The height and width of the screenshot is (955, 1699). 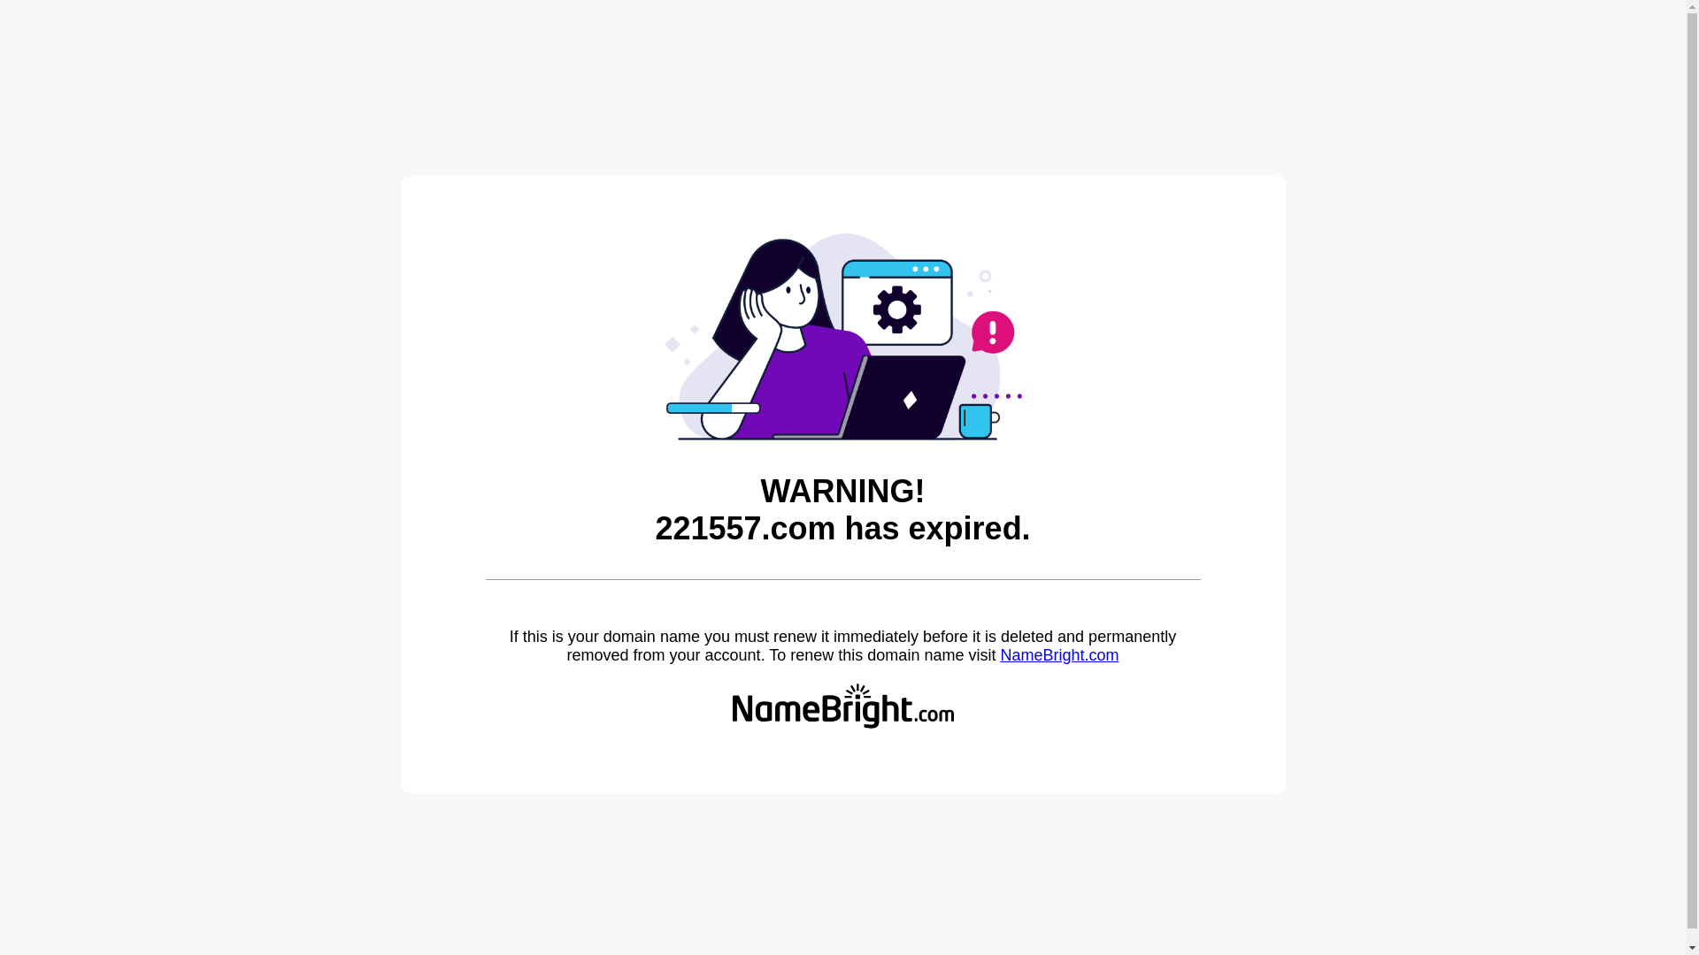 I want to click on NameBright.com, so click(x=1059, y=655).